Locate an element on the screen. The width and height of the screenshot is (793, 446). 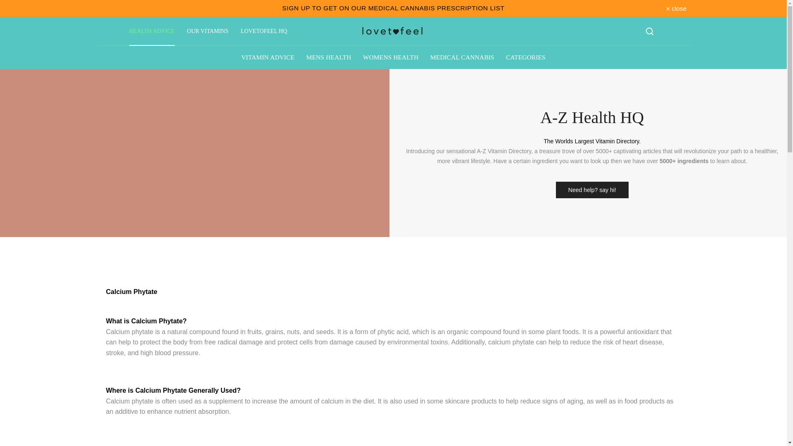
Skip to content is located at coordinates (6, 4).